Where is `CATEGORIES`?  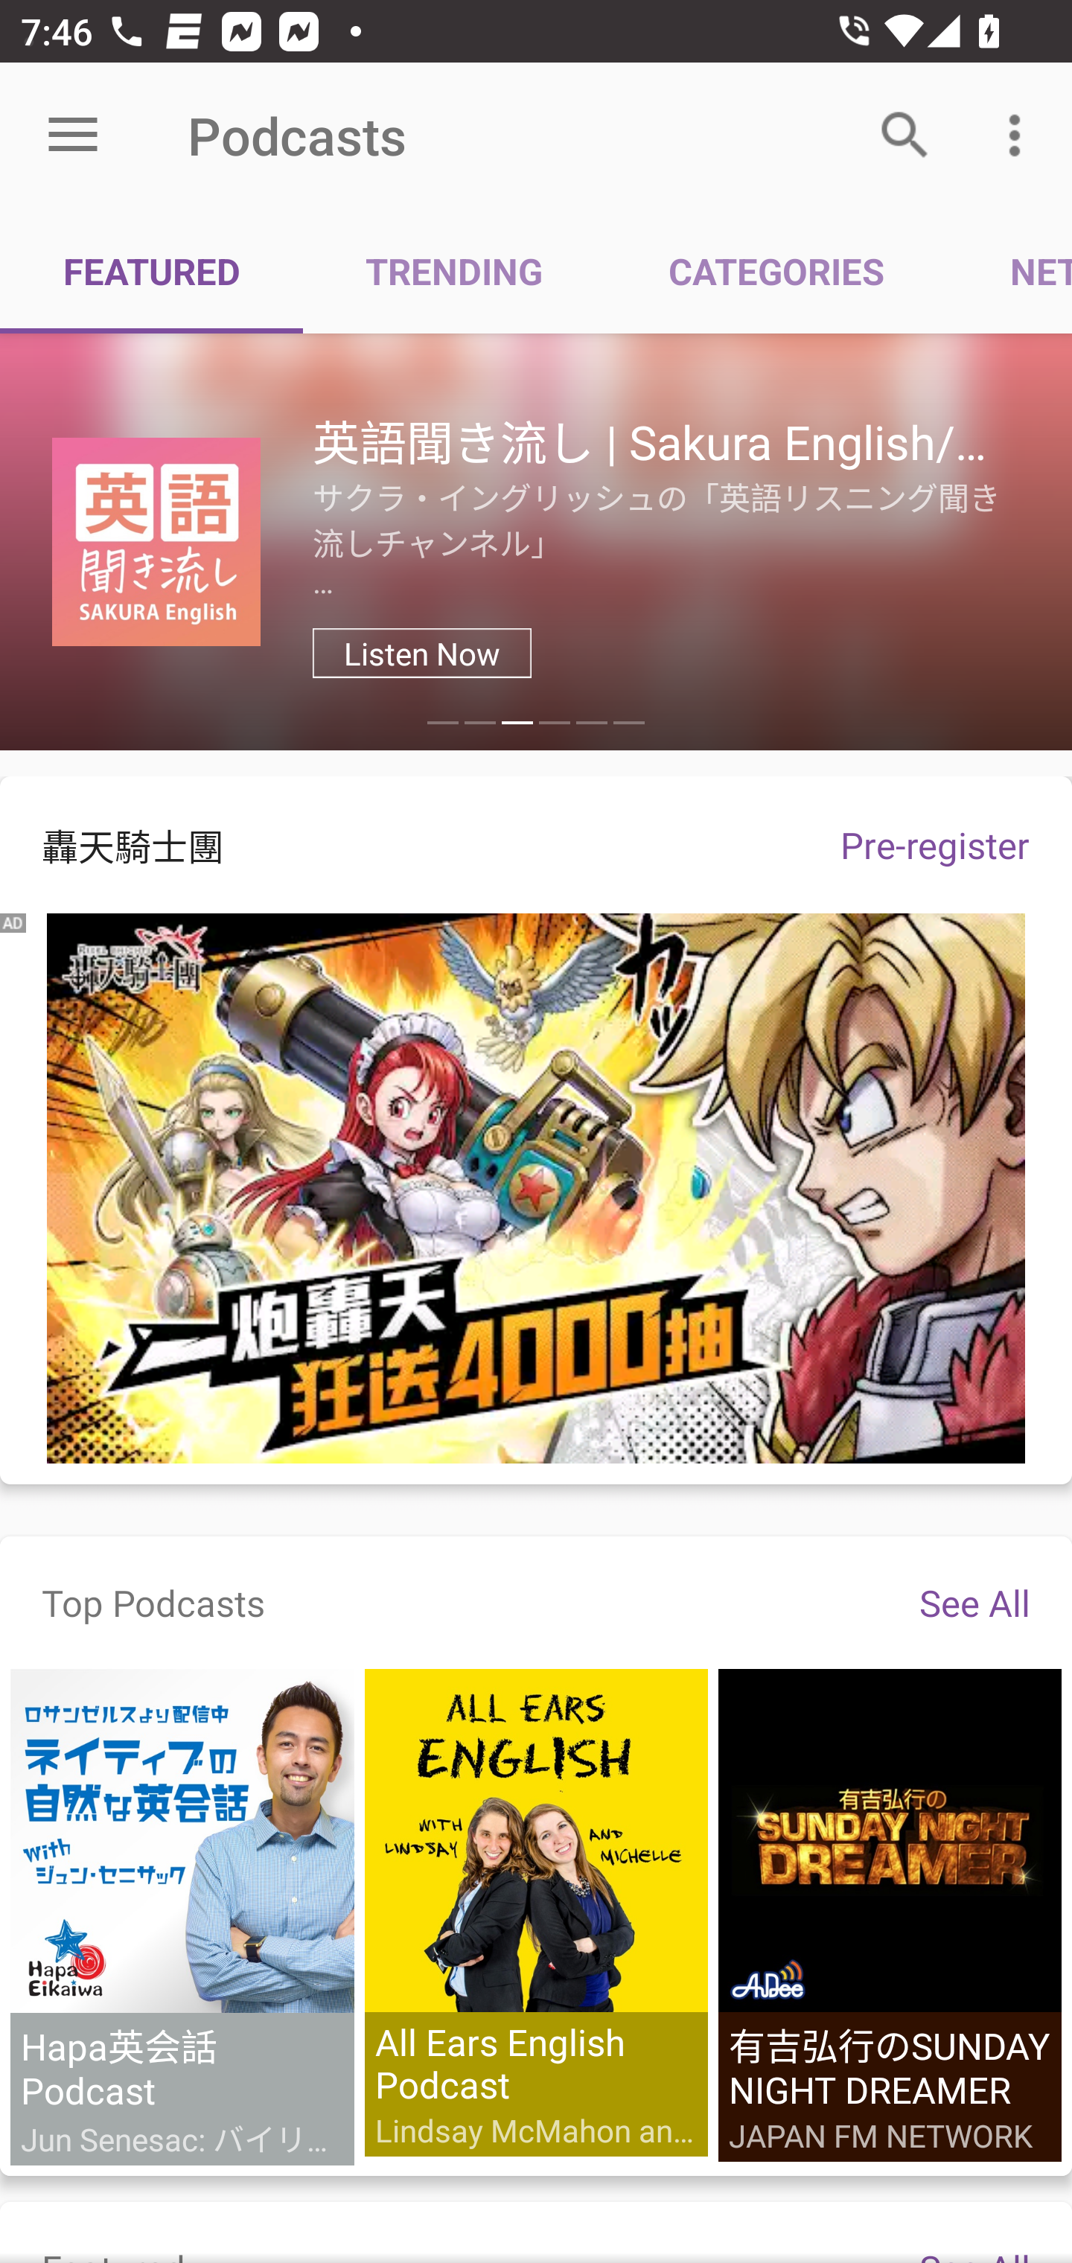
CATEGORIES is located at coordinates (776, 269).